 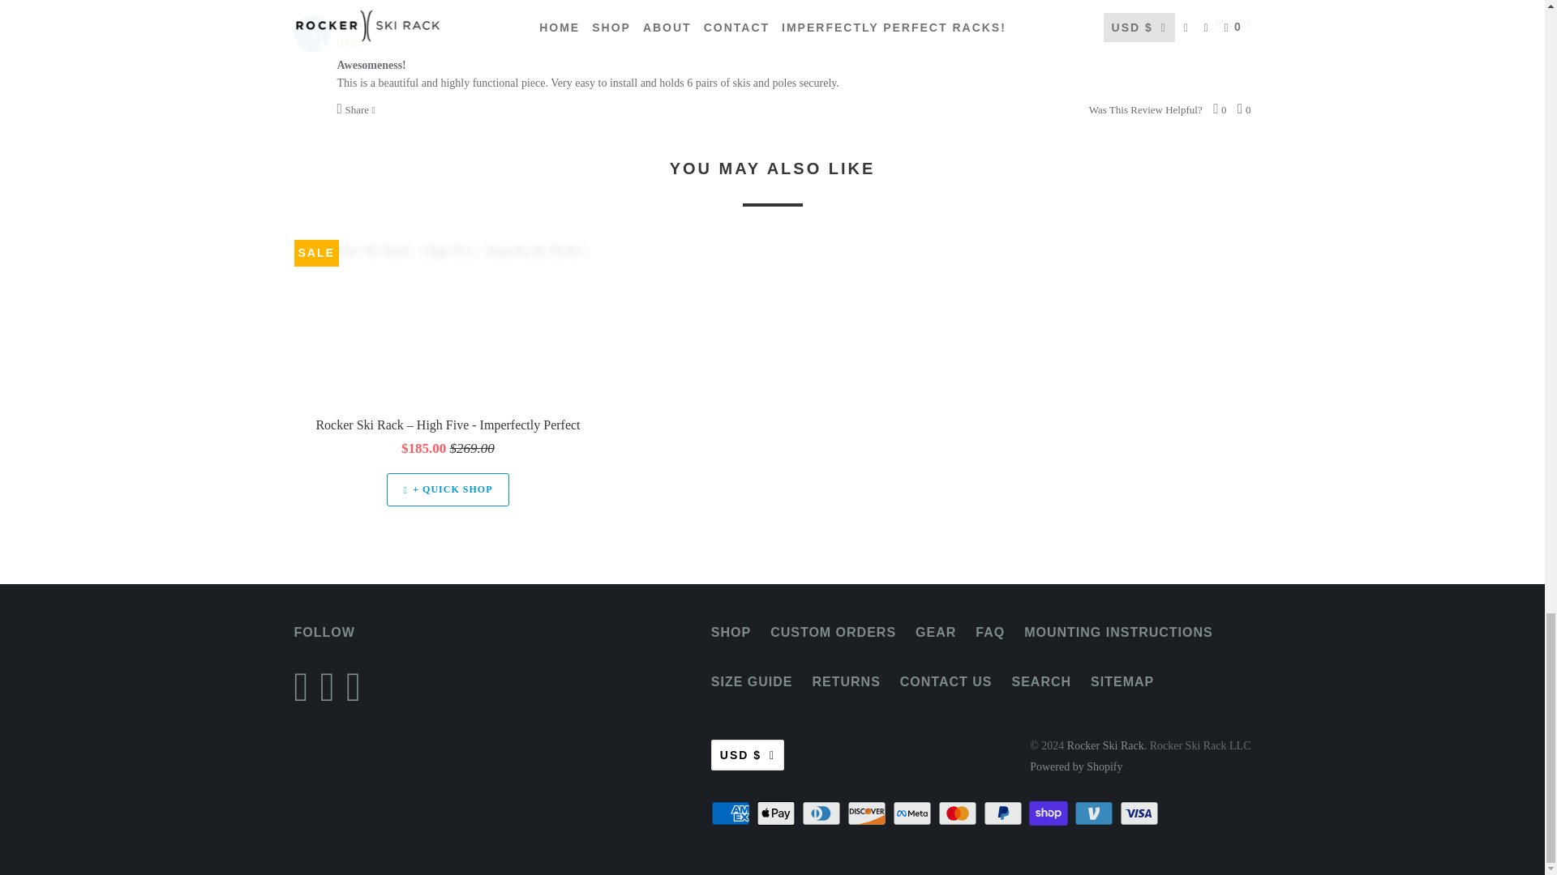 I want to click on Venmo, so click(x=1095, y=813).